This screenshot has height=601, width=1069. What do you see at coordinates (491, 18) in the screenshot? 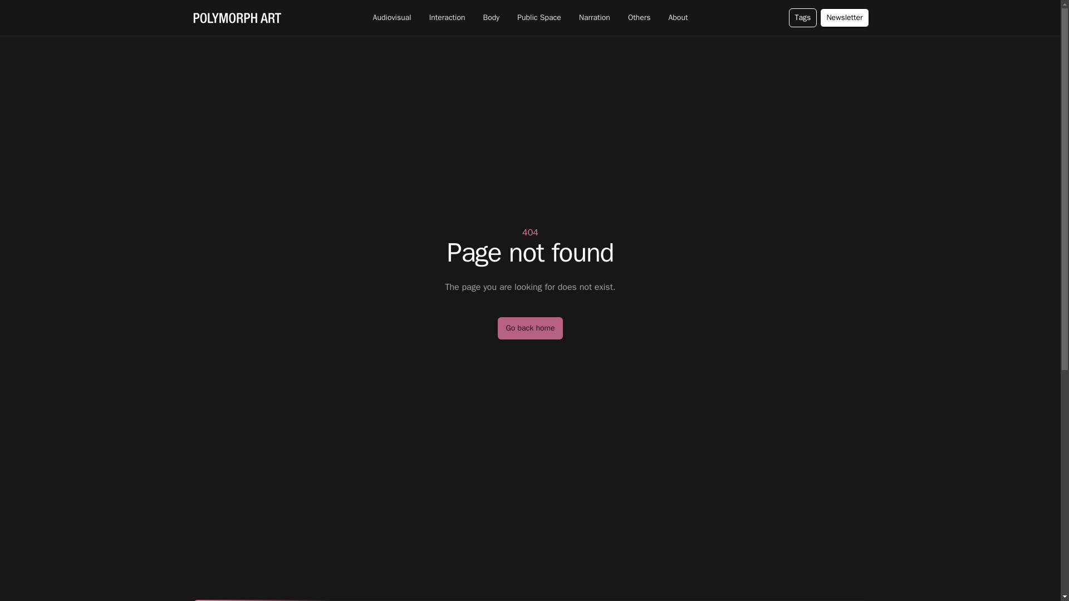
I see `Body` at bounding box center [491, 18].